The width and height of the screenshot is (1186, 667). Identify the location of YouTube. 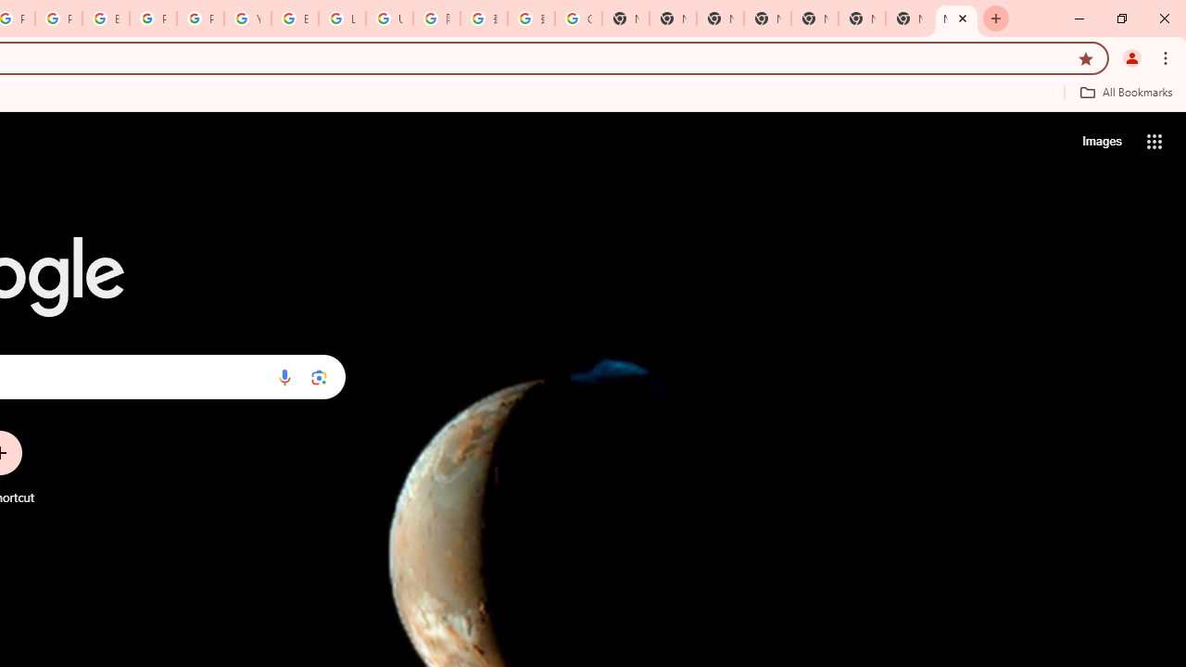
(247, 19).